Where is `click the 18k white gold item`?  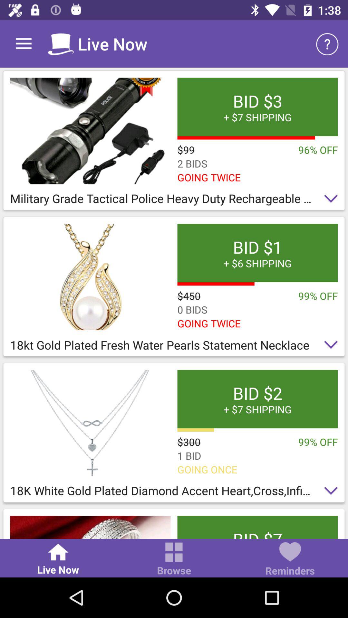 click the 18k white gold item is located at coordinates (174, 492).